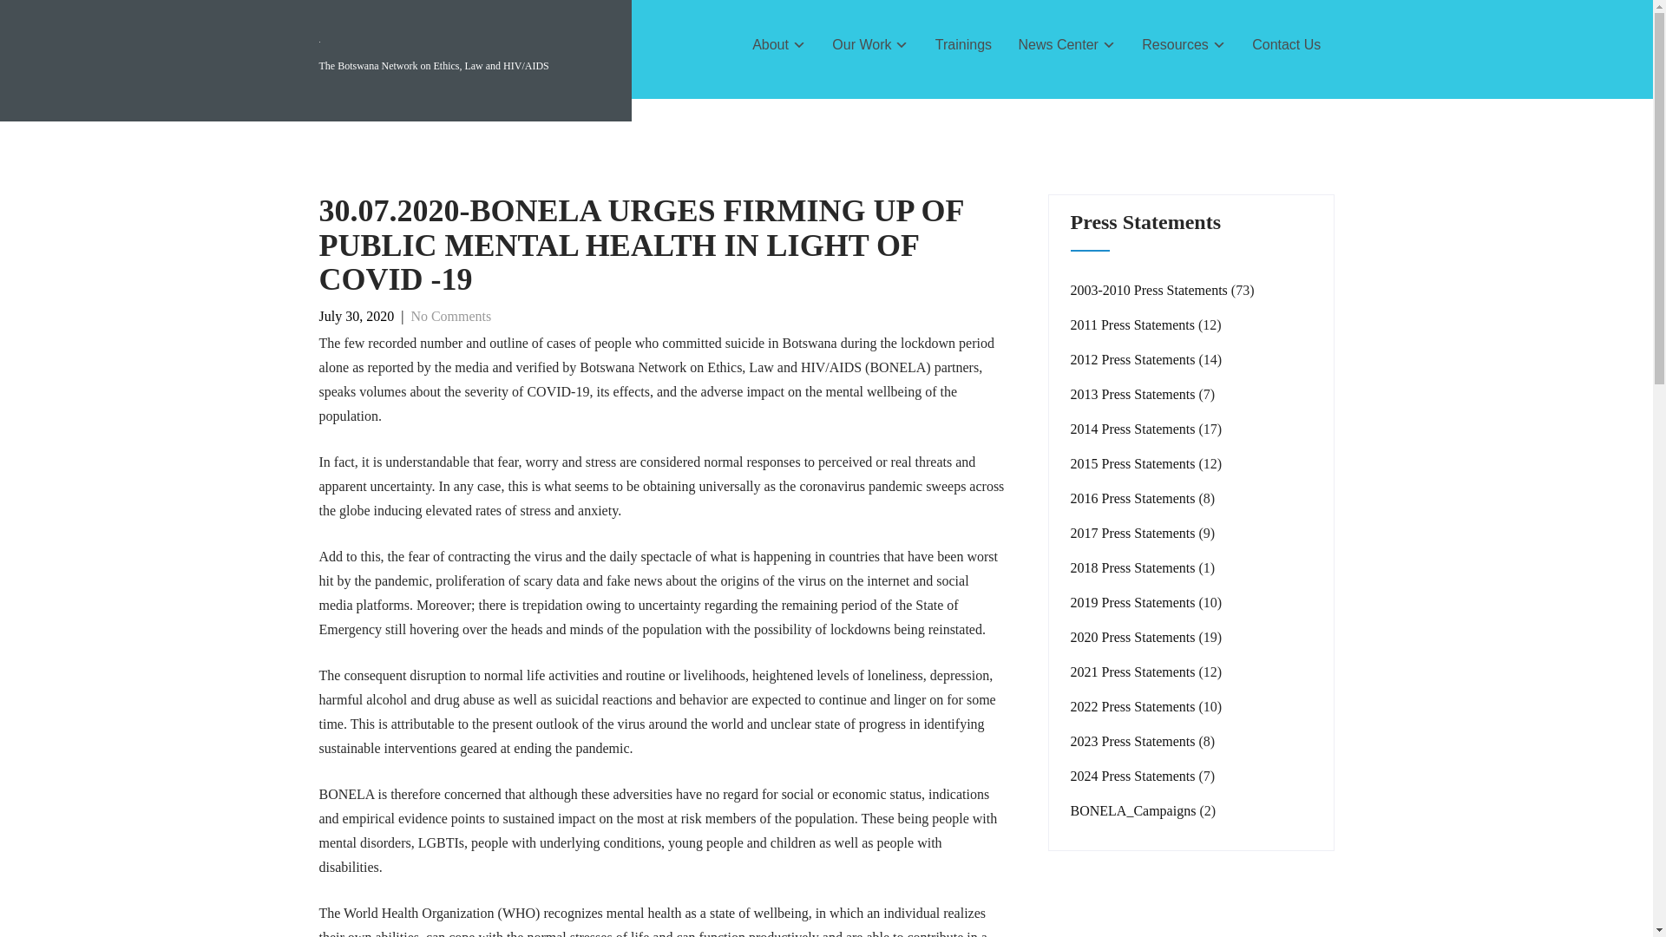 The width and height of the screenshot is (1666, 937). Describe the element at coordinates (1149, 290) in the screenshot. I see `2003-2010 Press Statements` at that location.